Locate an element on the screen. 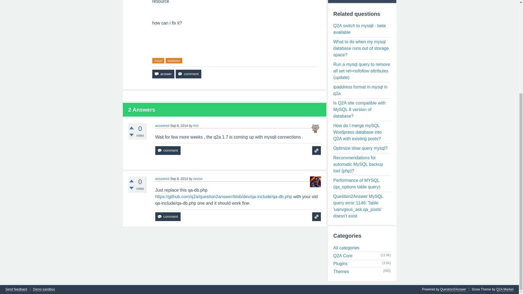 Image resolution: width=523 pixels, height=294 pixels. Ami is located at coordinates (196, 125).